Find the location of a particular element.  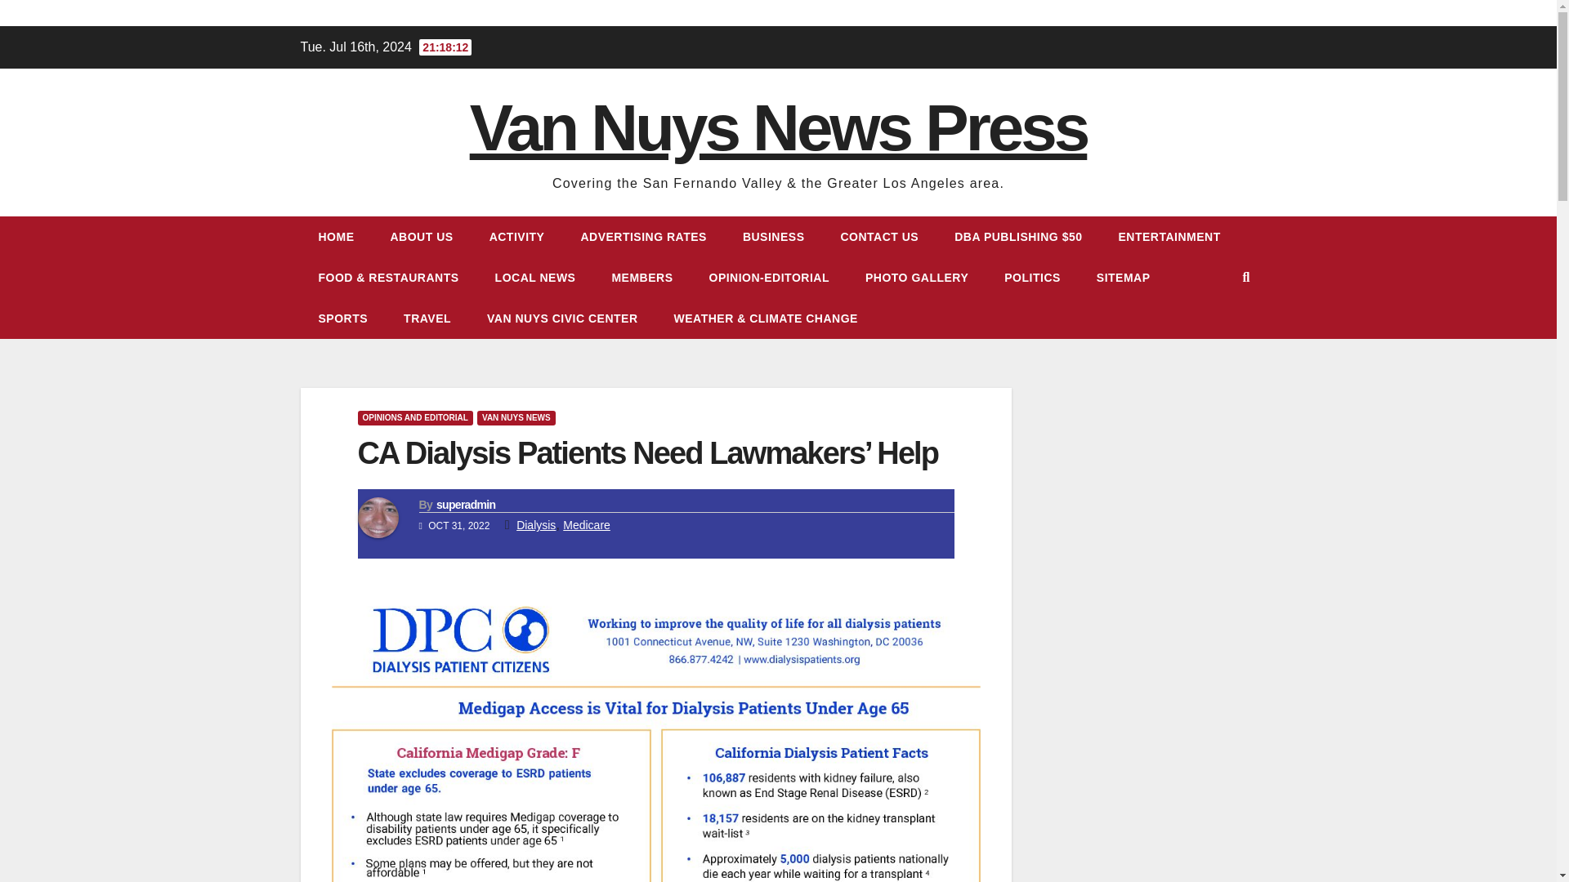

BUSINESS is located at coordinates (773, 237).